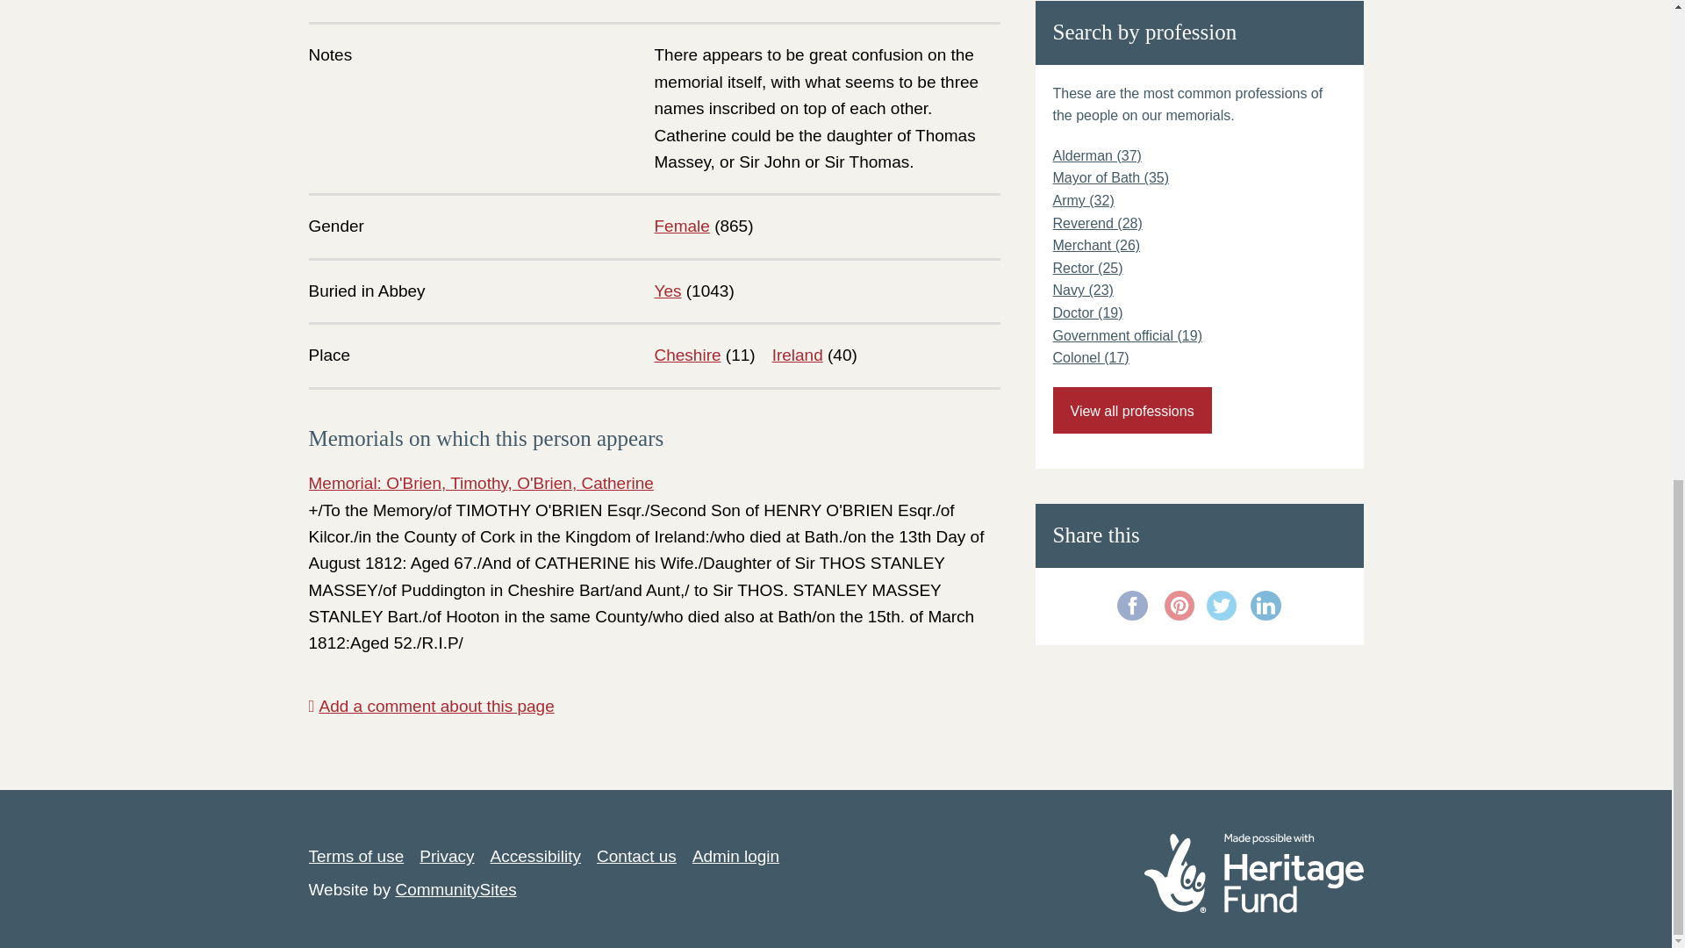 The height and width of the screenshot is (948, 1685). Describe the element at coordinates (688, 355) in the screenshot. I see `Cheshire` at that location.